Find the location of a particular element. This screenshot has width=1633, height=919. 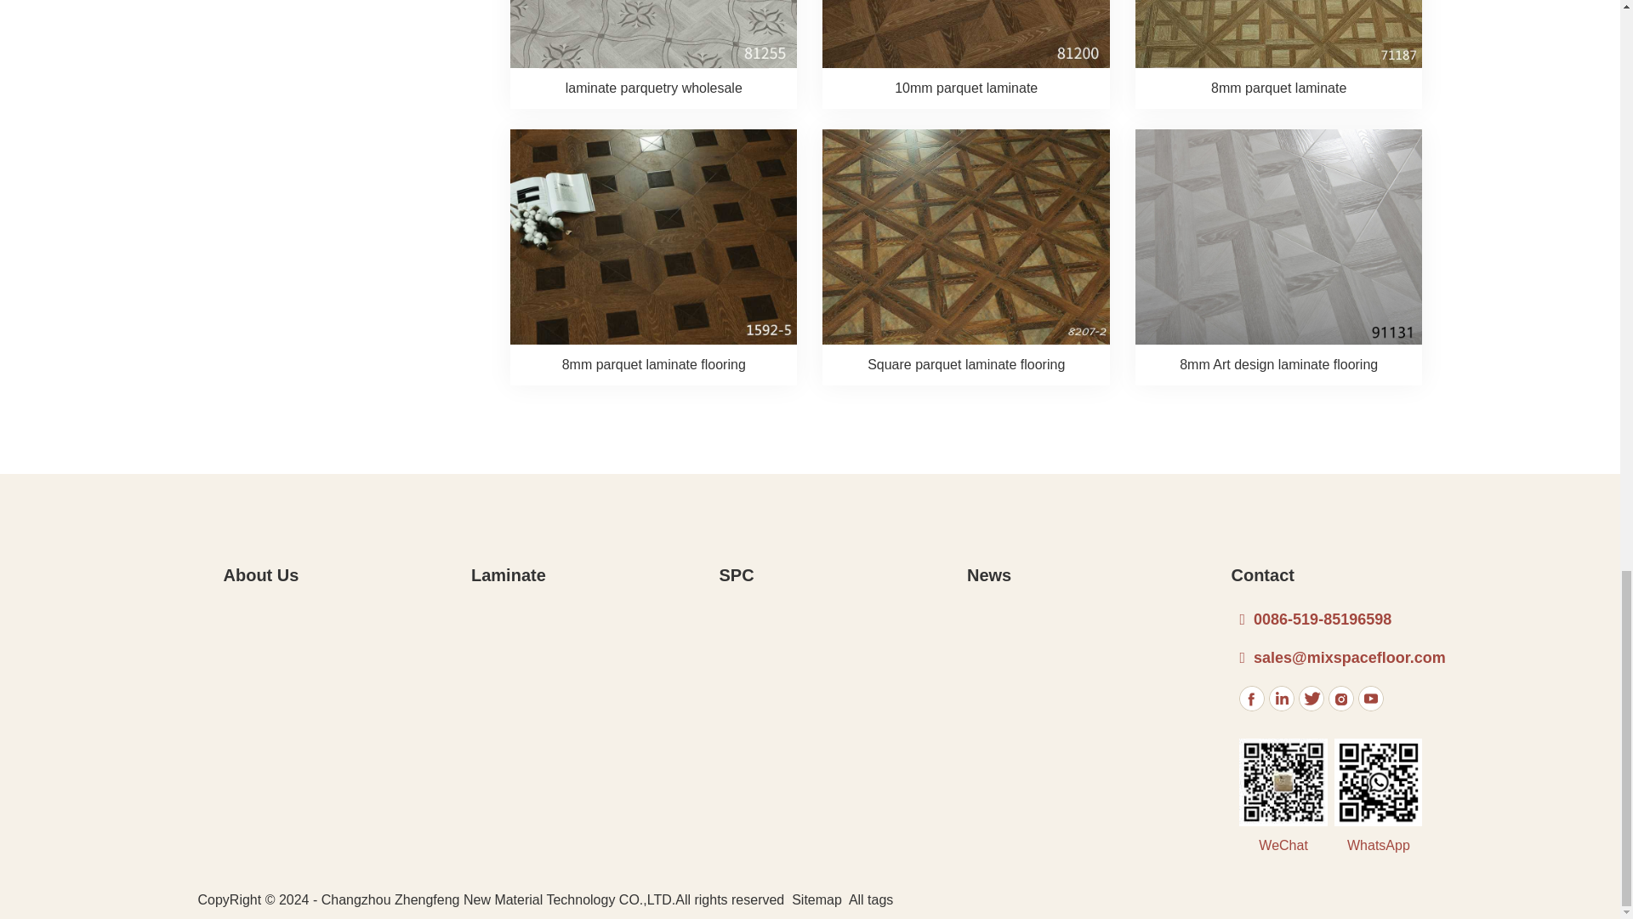

8mm parquet laminate is located at coordinates (1279, 88).